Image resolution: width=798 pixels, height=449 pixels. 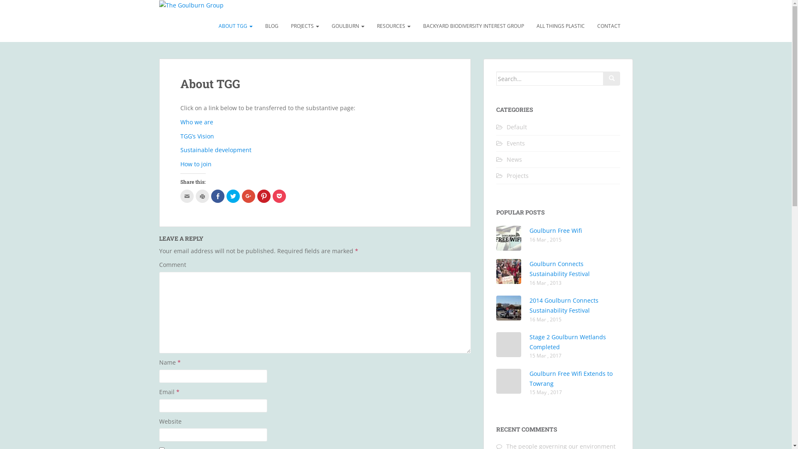 I want to click on Projects, so click(x=517, y=175).